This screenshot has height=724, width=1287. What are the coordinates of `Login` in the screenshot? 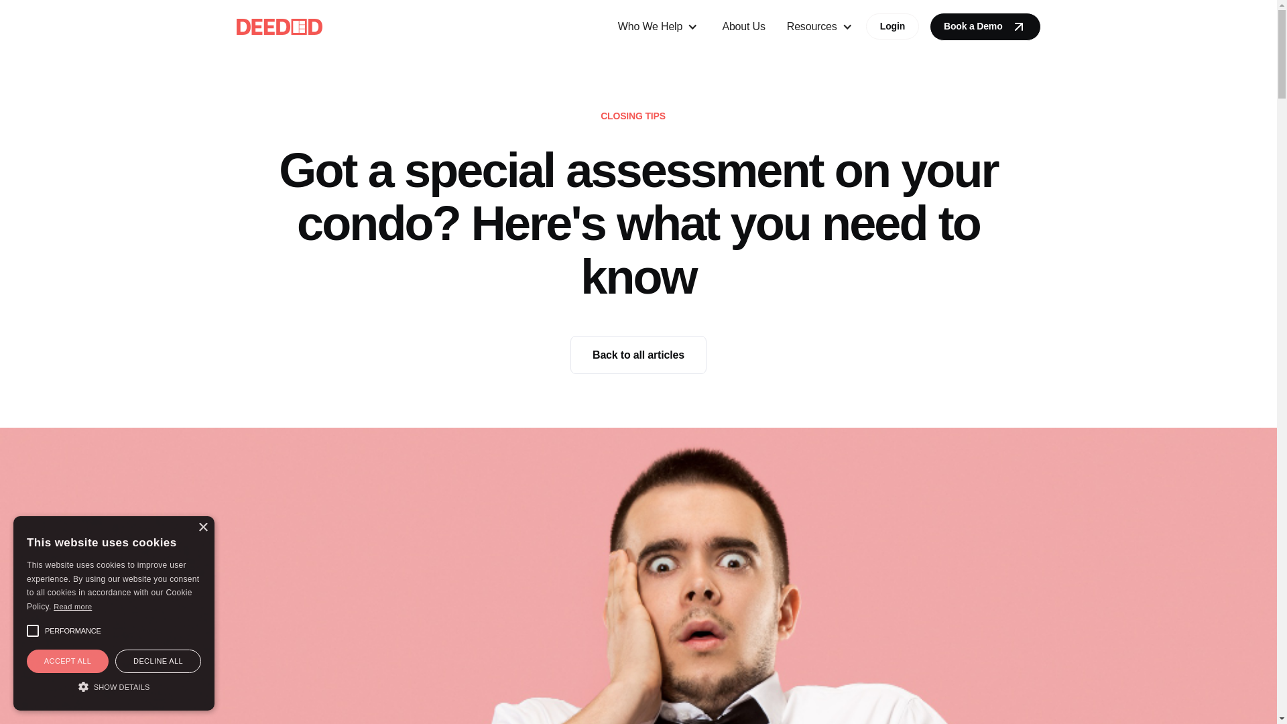 It's located at (892, 27).